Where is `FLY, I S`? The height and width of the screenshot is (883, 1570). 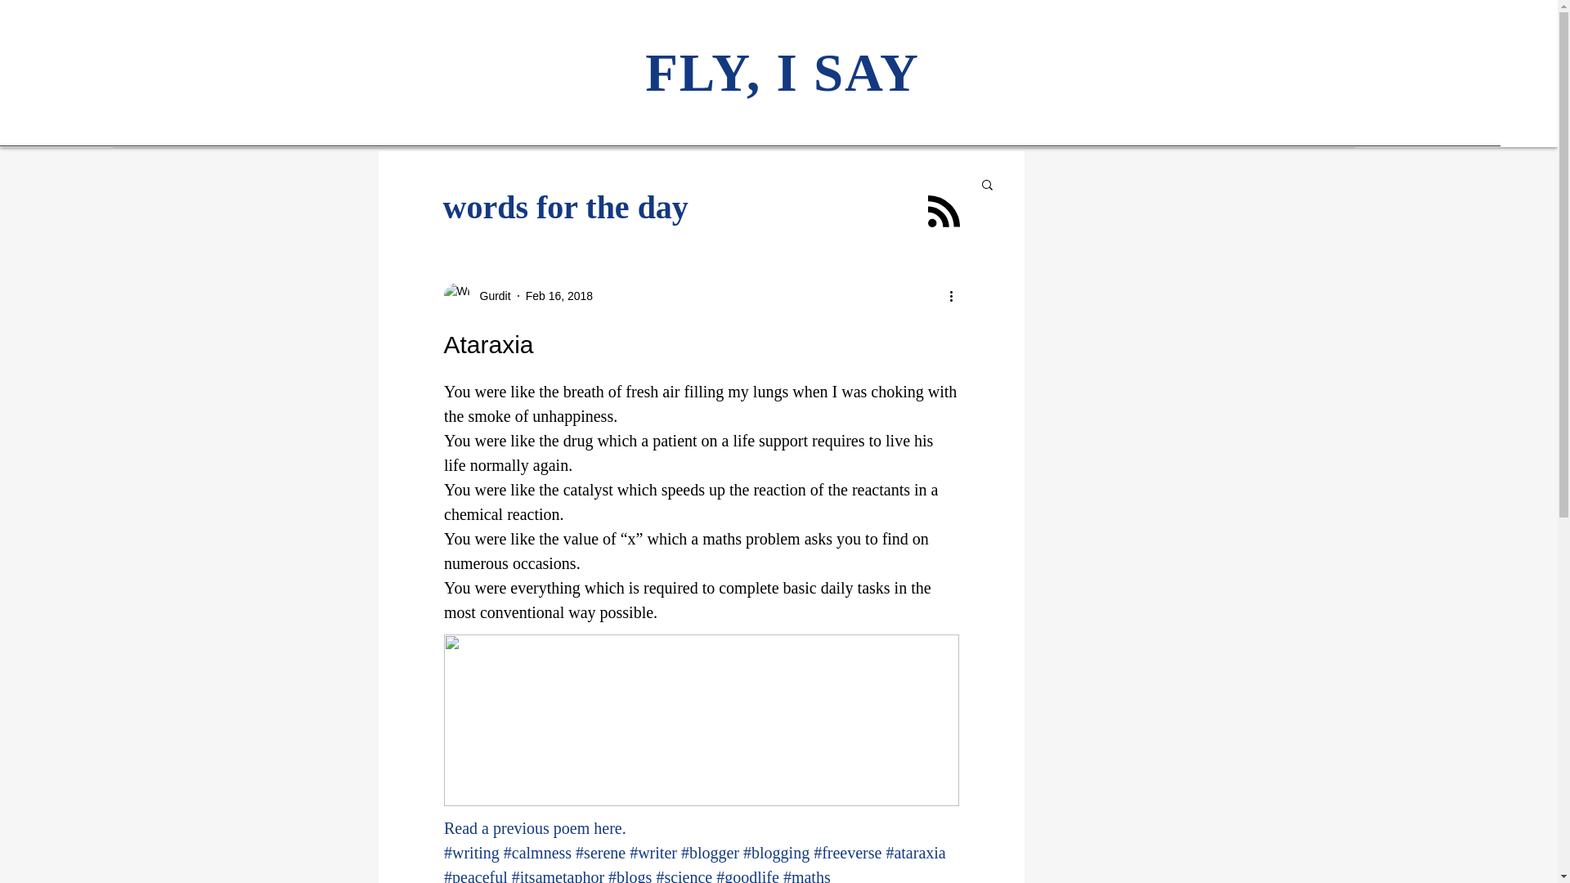
FLY, I S is located at coordinates (744, 72).